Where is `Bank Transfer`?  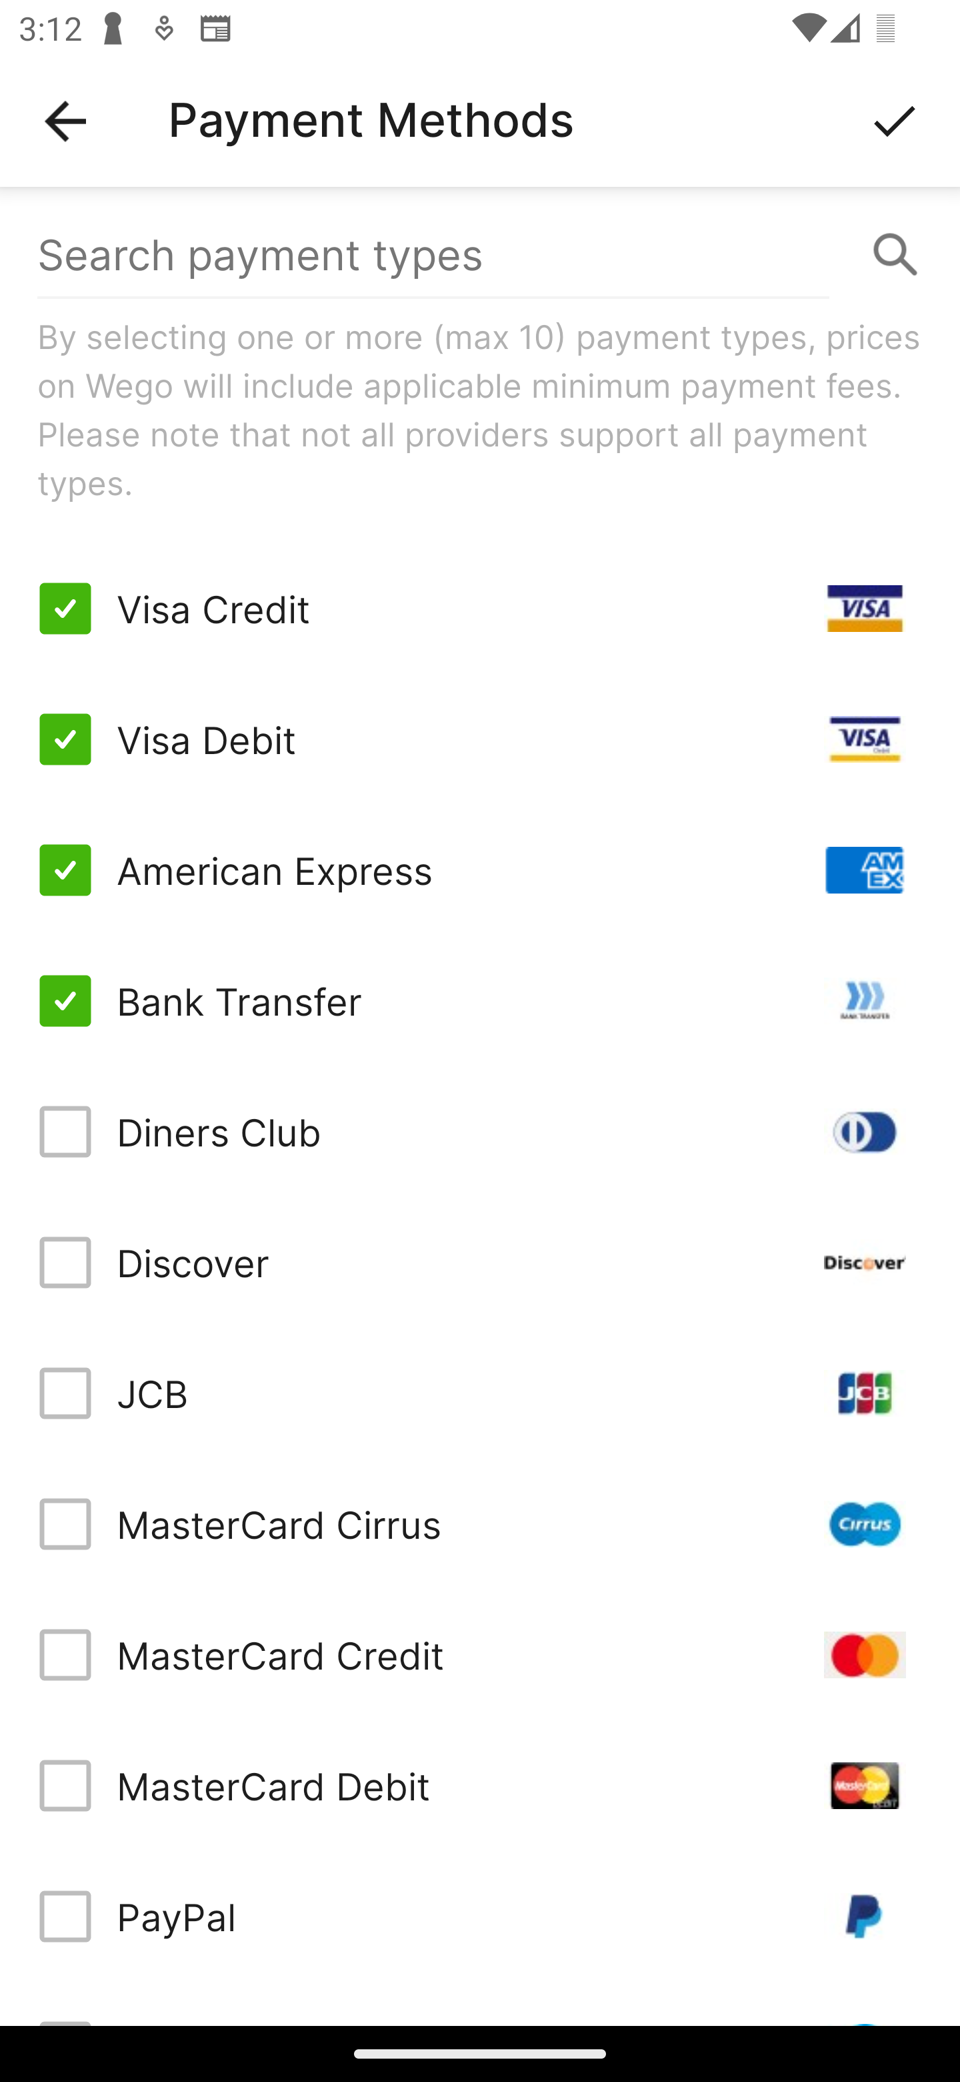 Bank Transfer is located at coordinates (480, 1000).